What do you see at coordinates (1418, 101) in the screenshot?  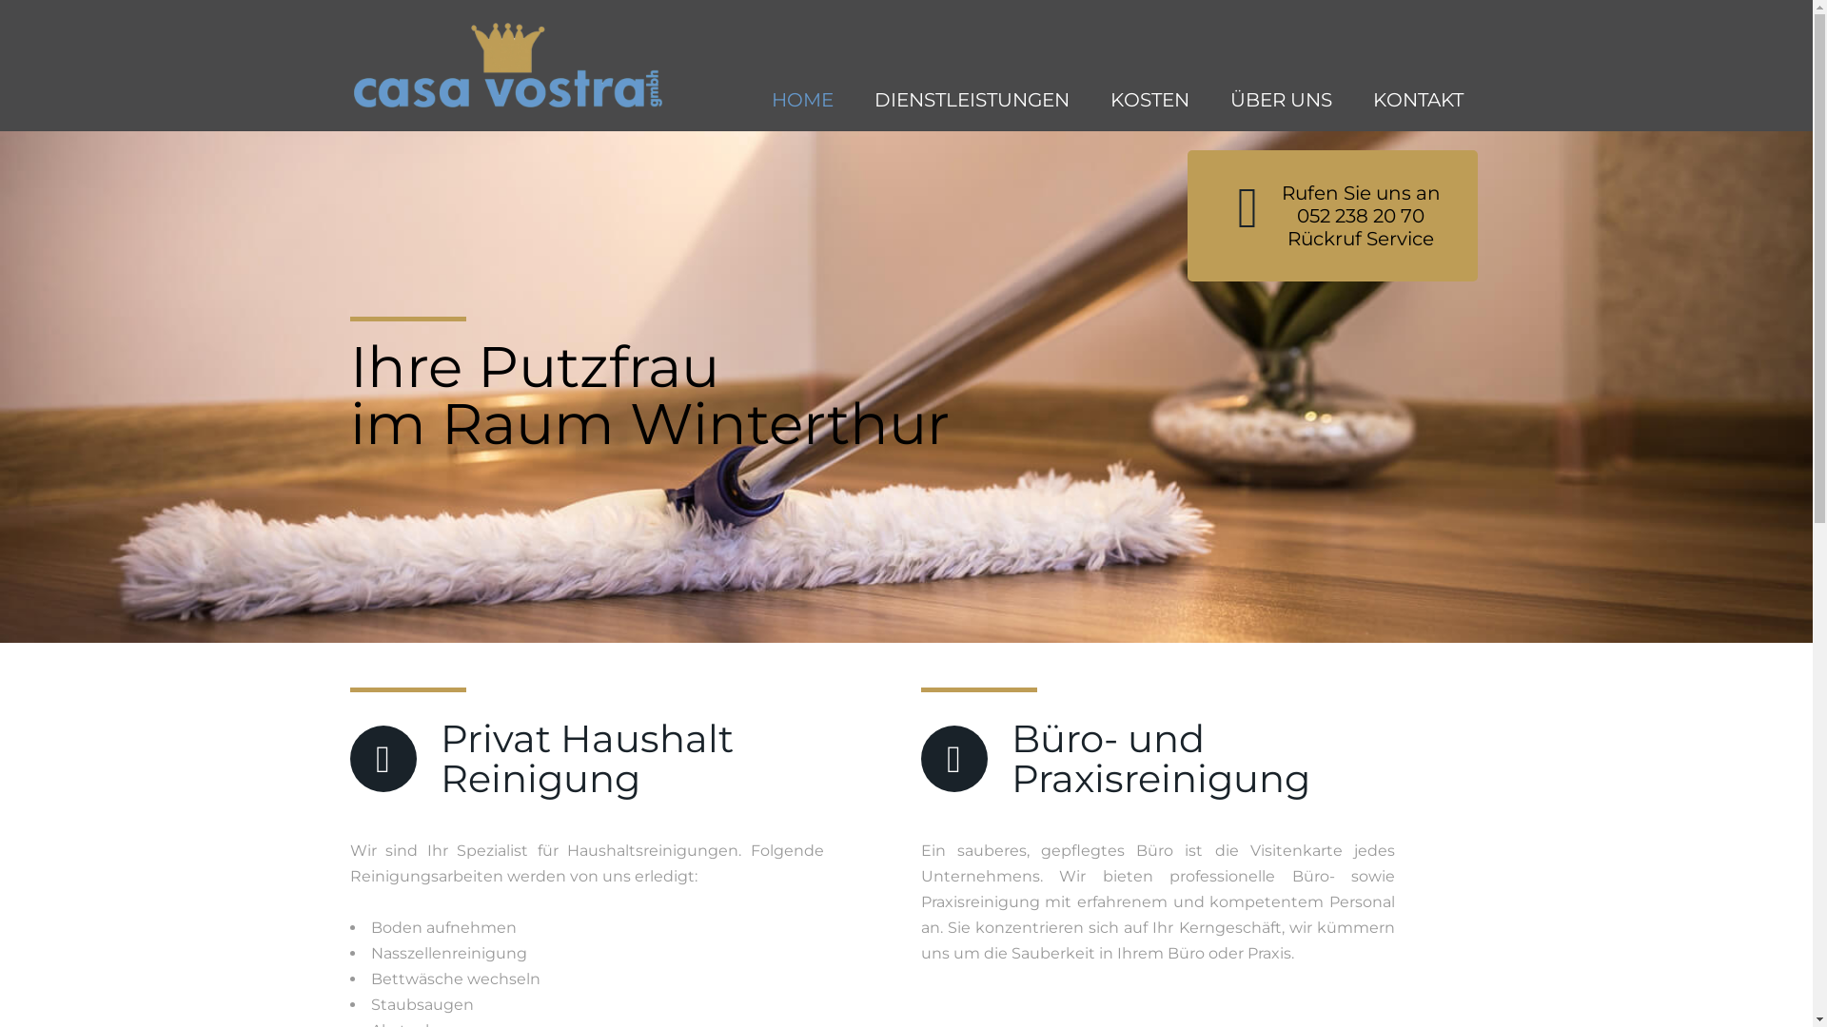 I see `KONTAKT` at bounding box center [1418, 101].